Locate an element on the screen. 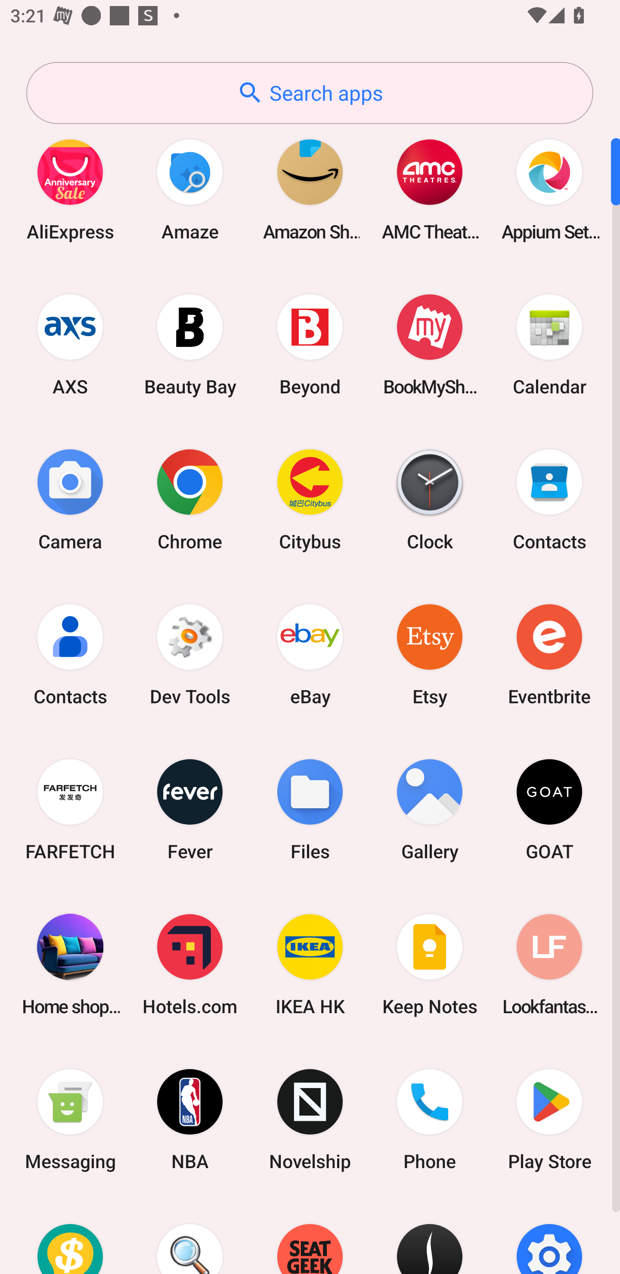 The image size is (620, 1274). Sephora is located at coordinates (430, 1236).